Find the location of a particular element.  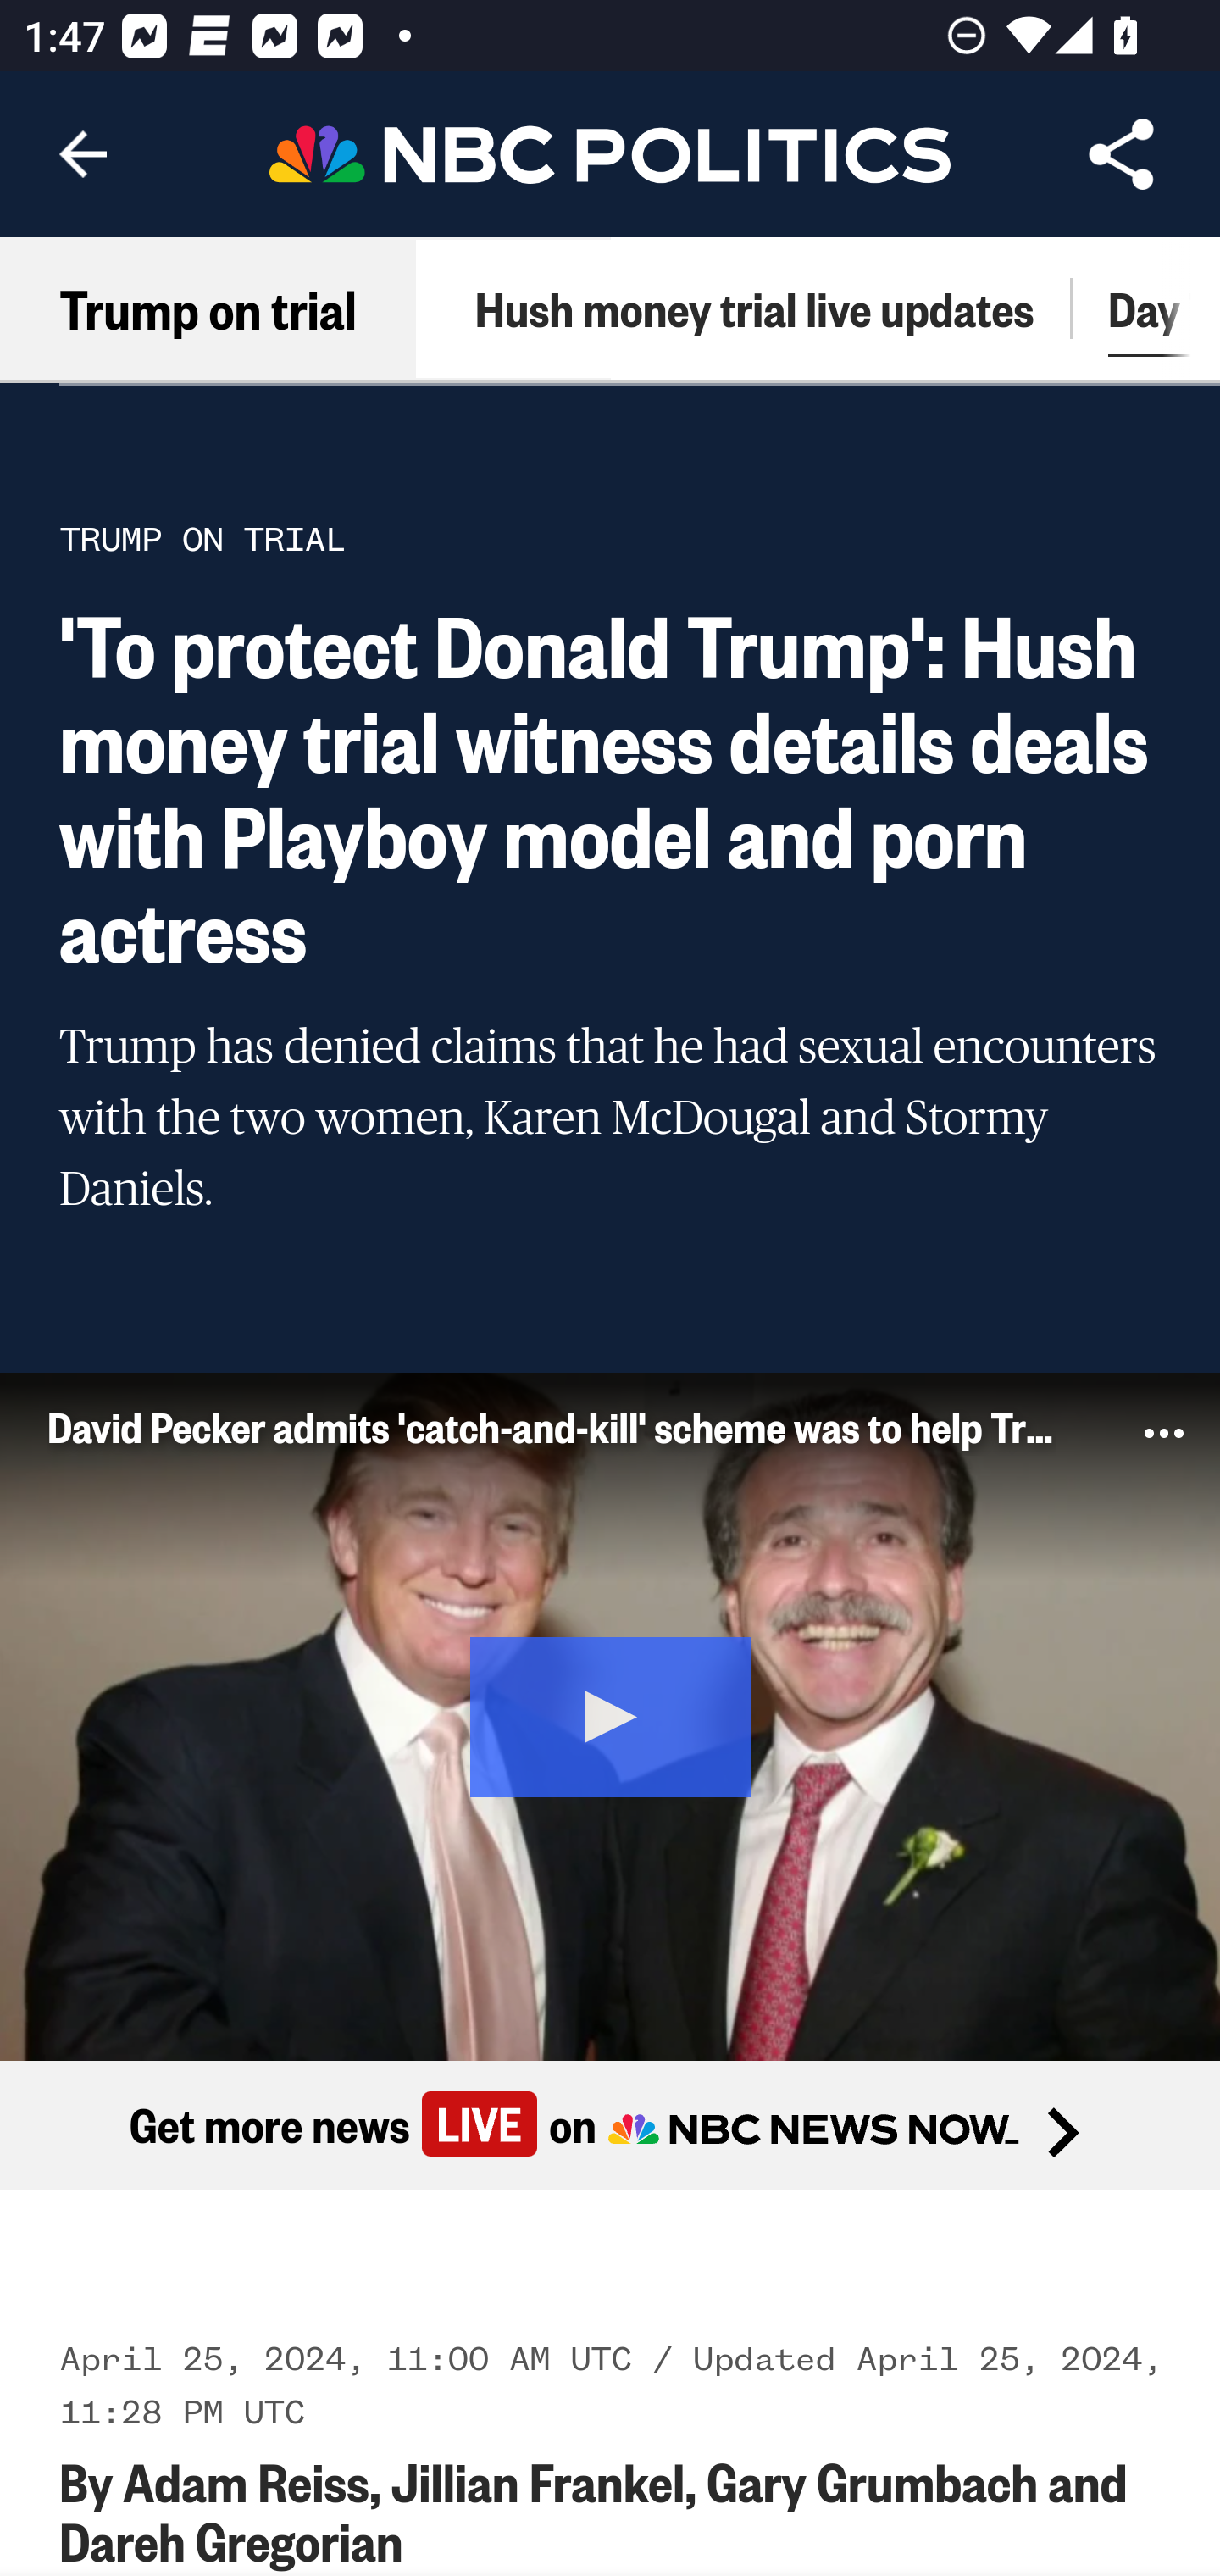

TRUMP ON TRIAL is located at coordinates (202, 537).